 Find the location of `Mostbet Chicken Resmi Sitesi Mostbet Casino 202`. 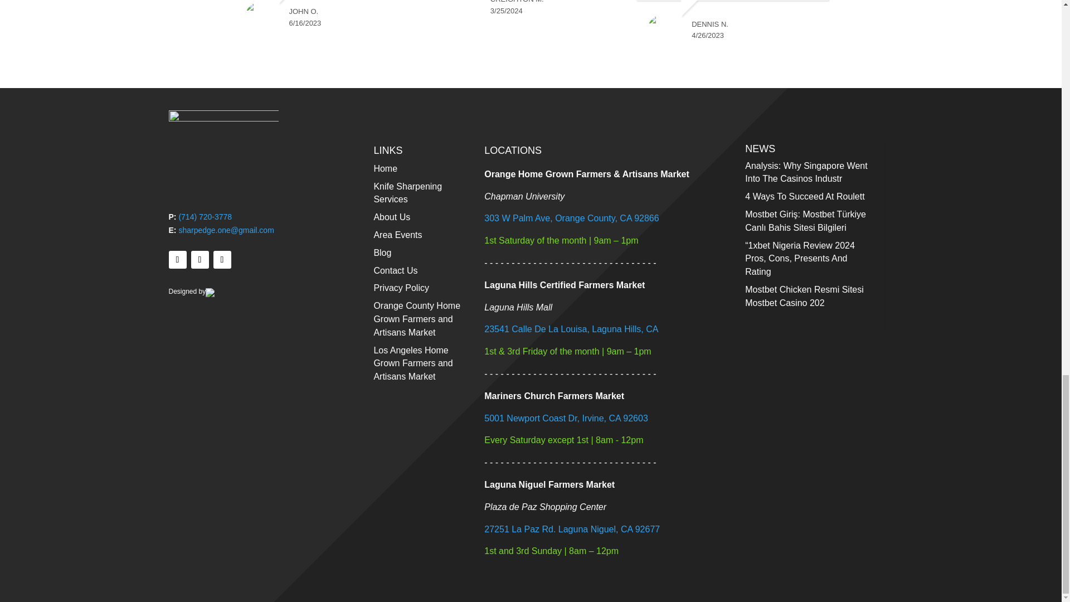

Mostbet Chicken Resmi Sitesi Mostbet Casino 202 is located at coordinates (804, 295).